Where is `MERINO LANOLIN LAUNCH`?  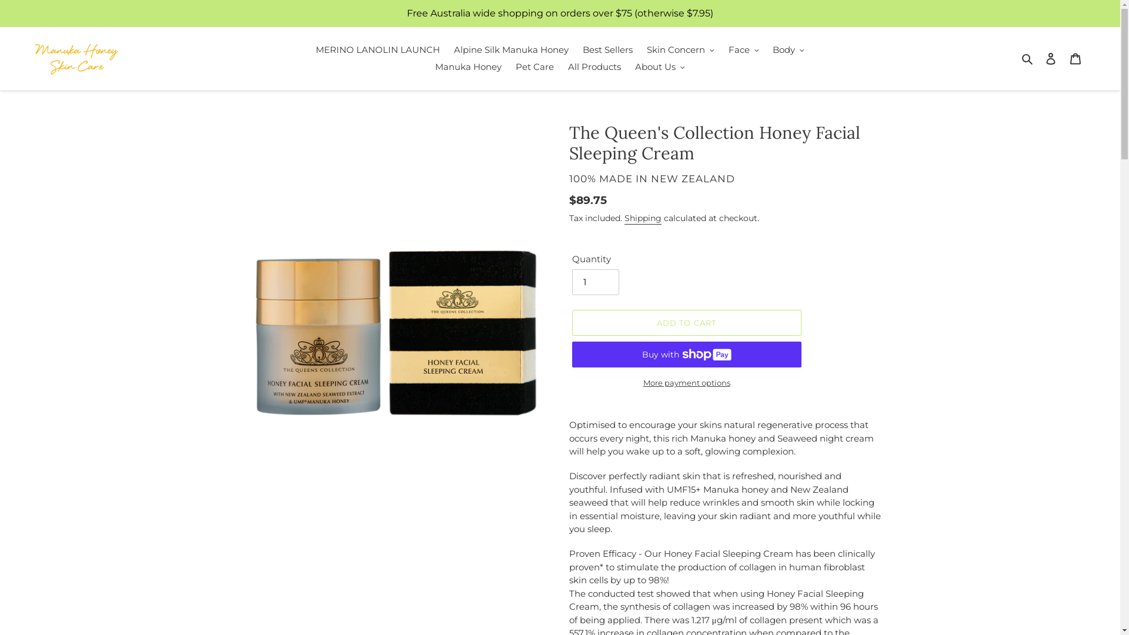
MERINO LANOLIN LAUNCH is located at coordinates (378, 51).